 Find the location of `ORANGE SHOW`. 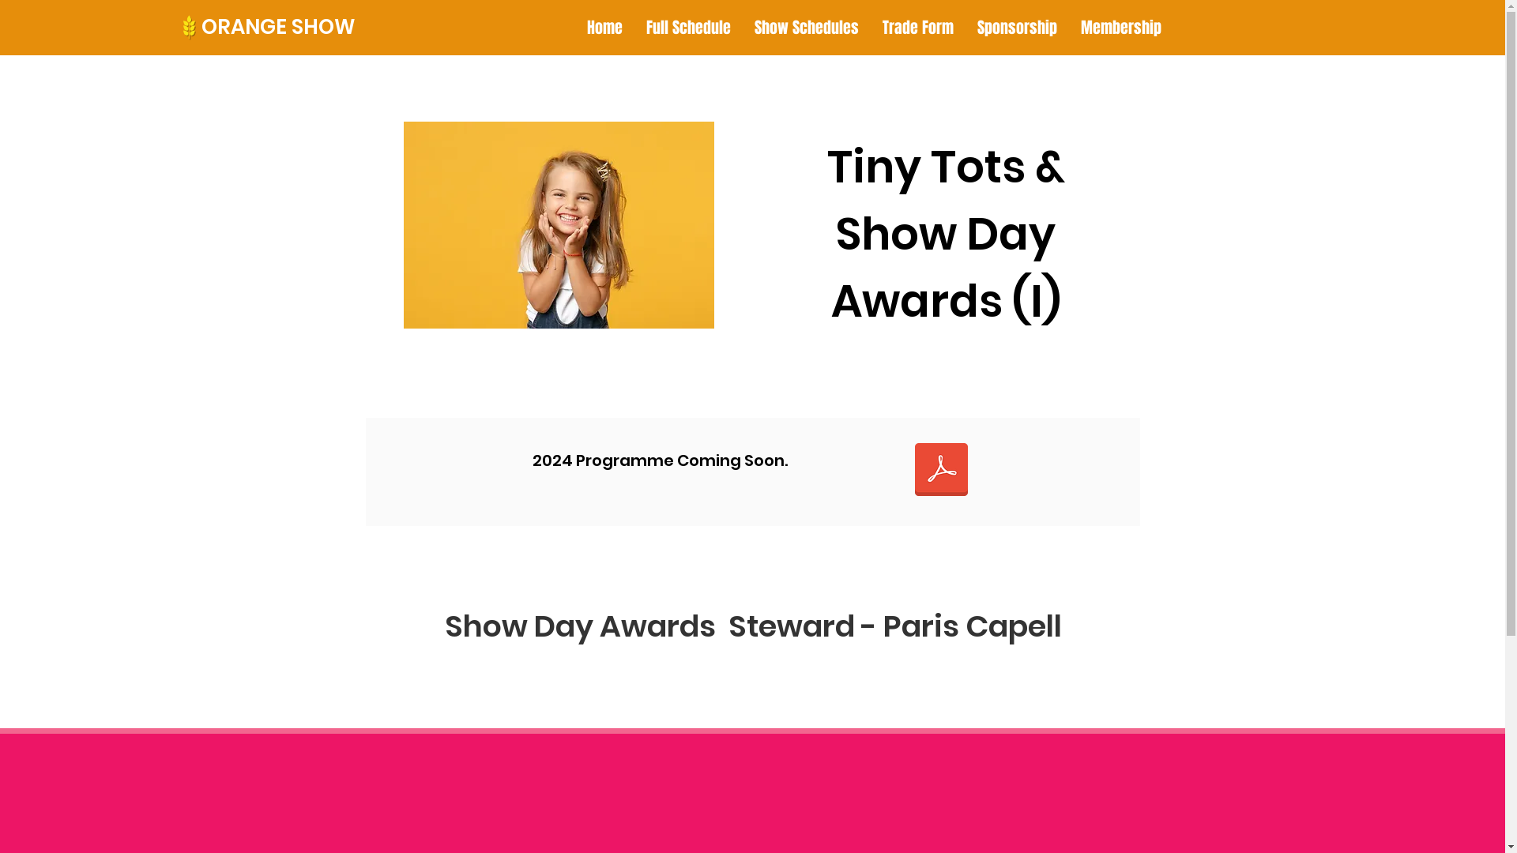

ORANGE SHOW is located at coordinates (278, 27).